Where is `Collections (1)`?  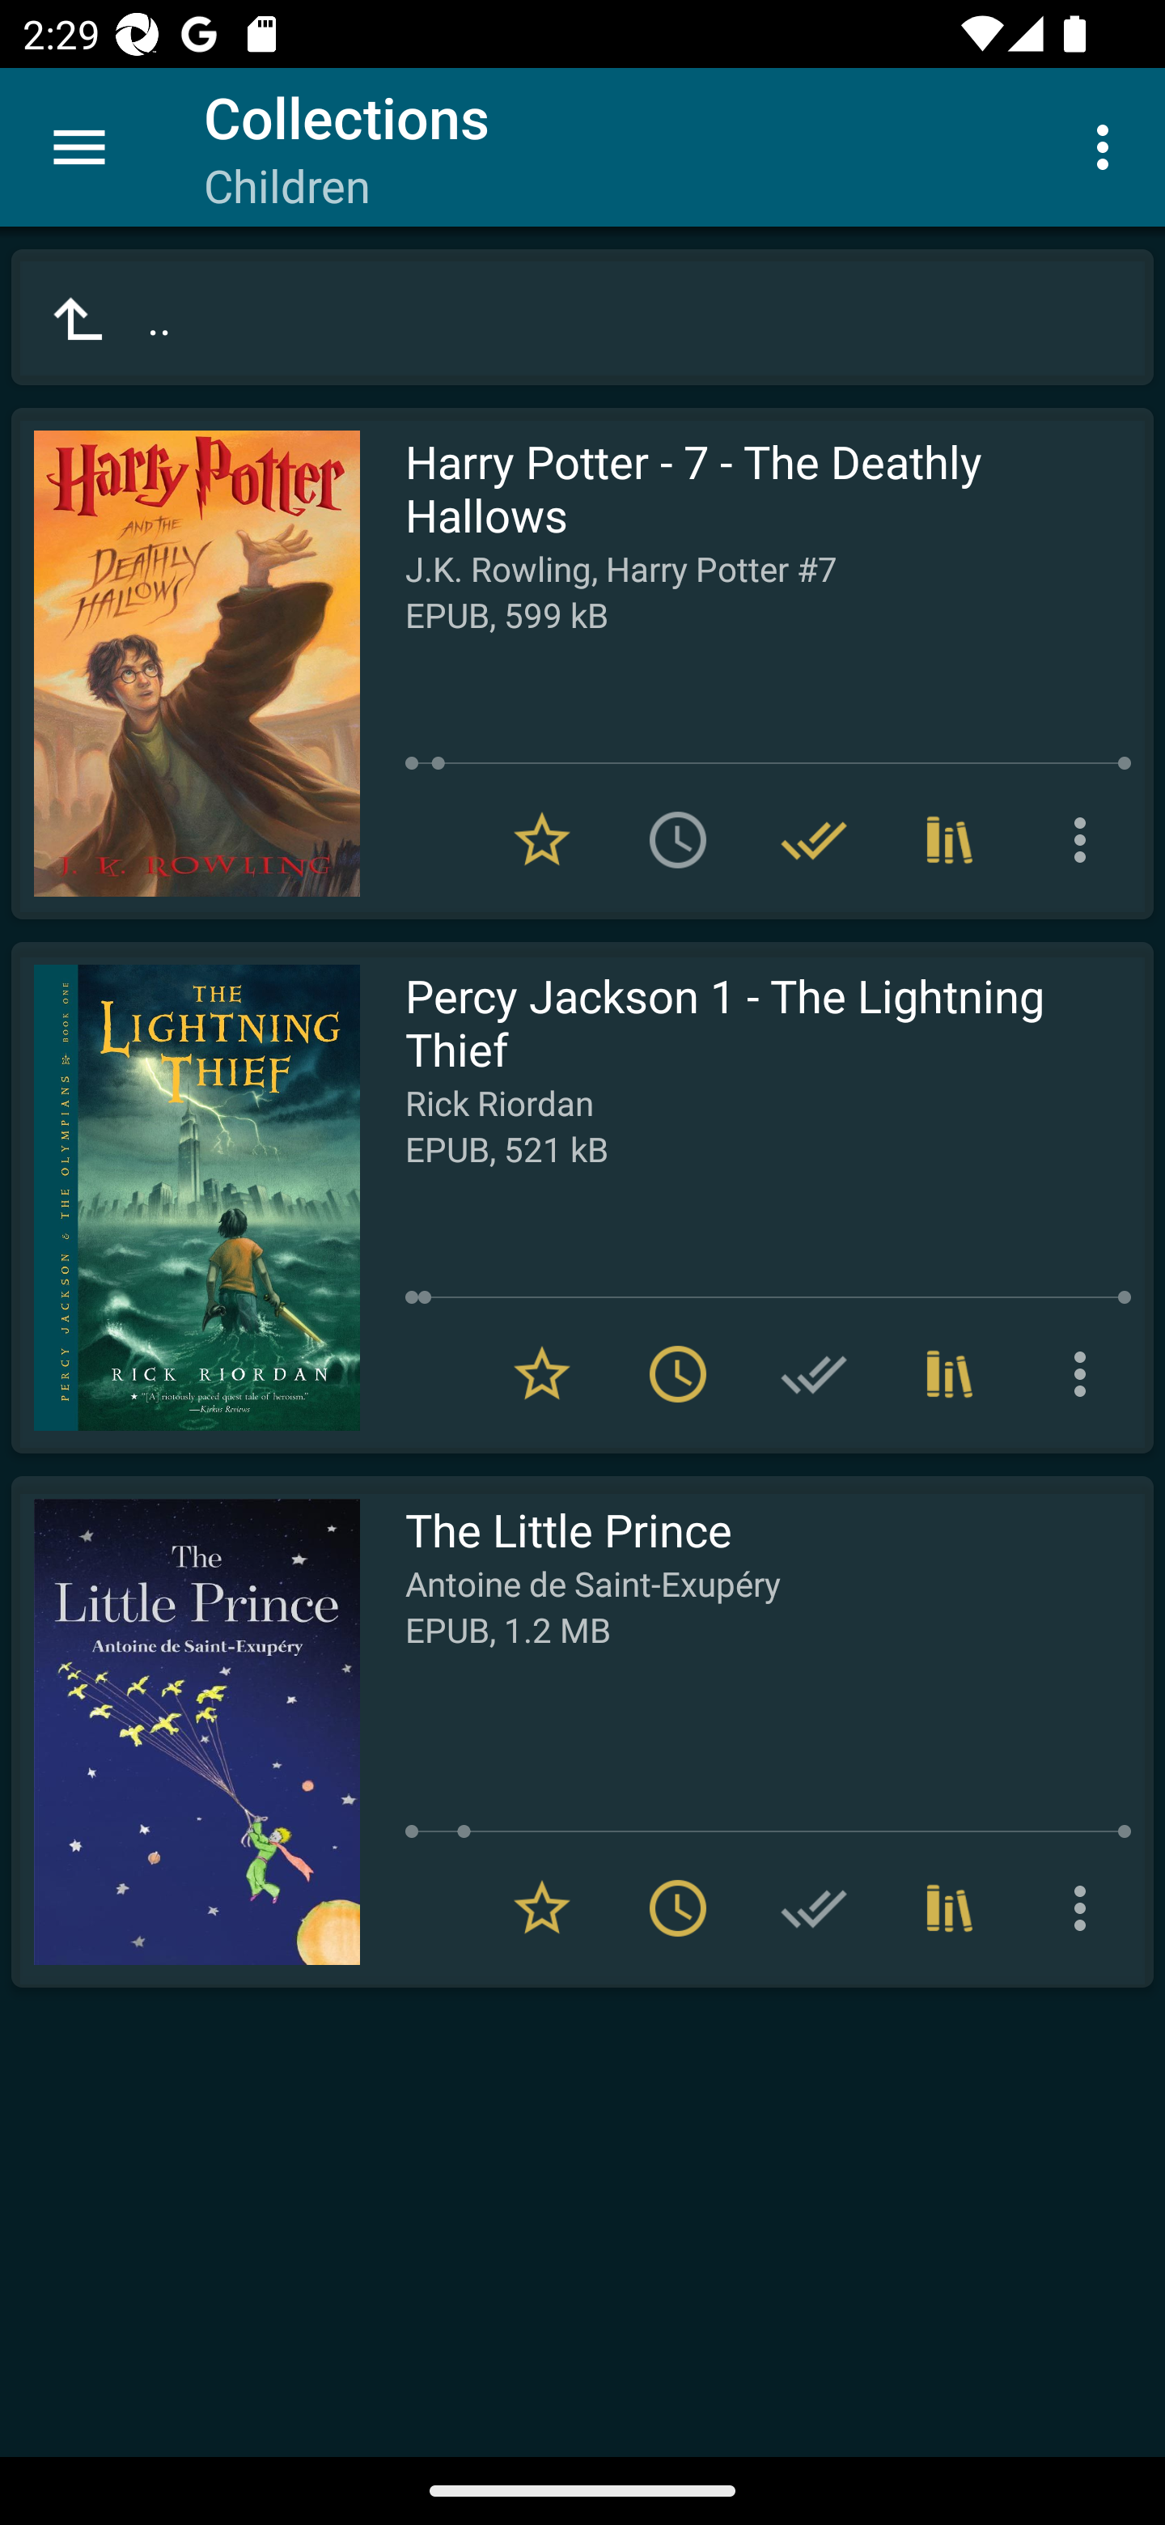 Collections (1) is located at coordinates (950, 1908).